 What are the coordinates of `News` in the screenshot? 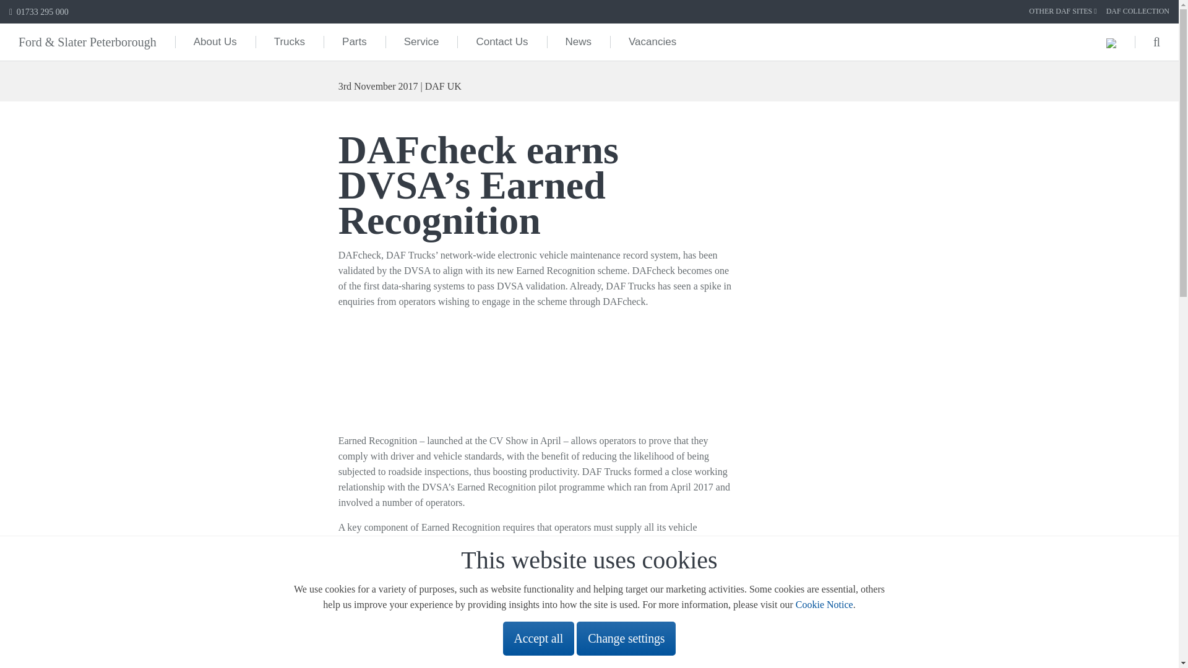 It's located at (578, 42).